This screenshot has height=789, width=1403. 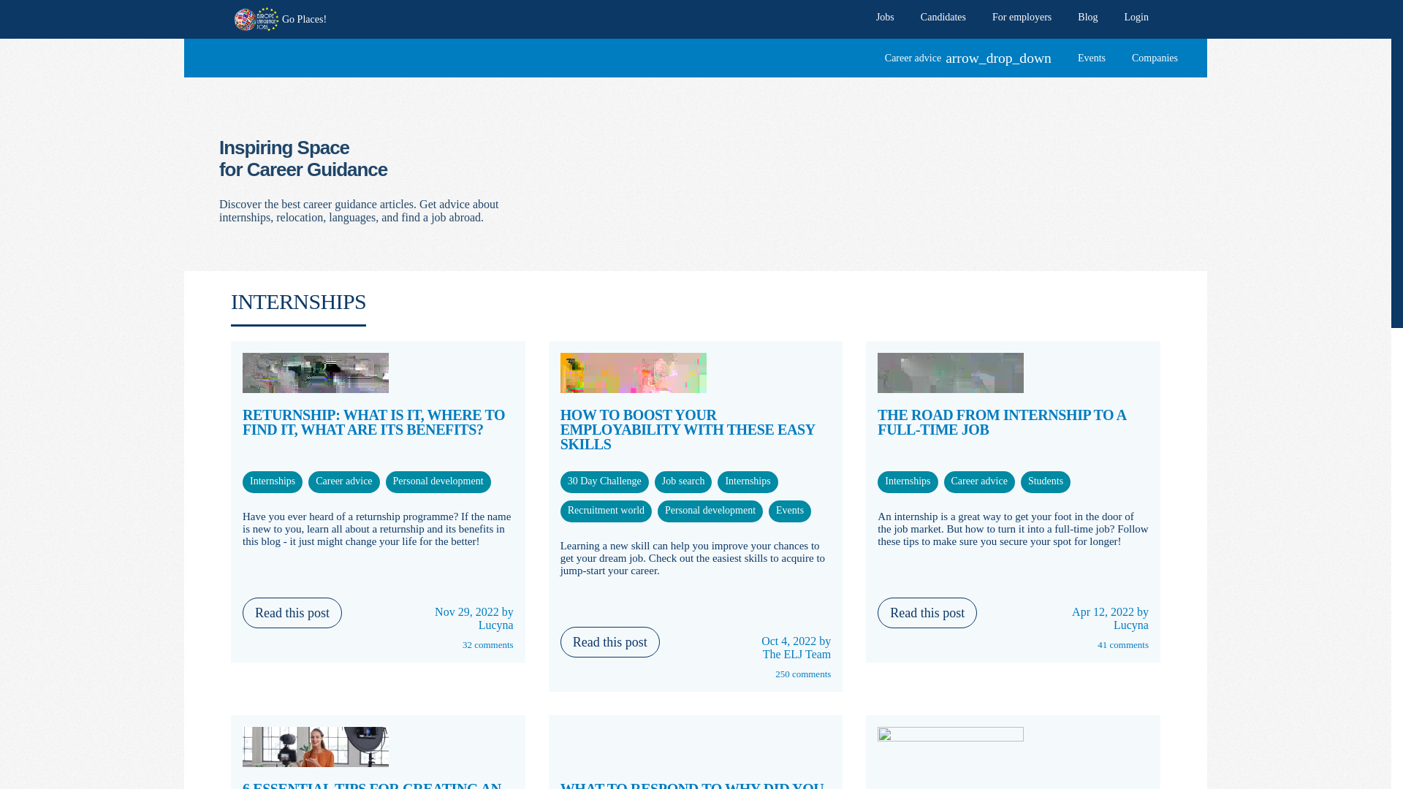 What do you see at coordinates (1022, 17) in the screenshot?
I see `For employers` at bounding box center [1022, 17].